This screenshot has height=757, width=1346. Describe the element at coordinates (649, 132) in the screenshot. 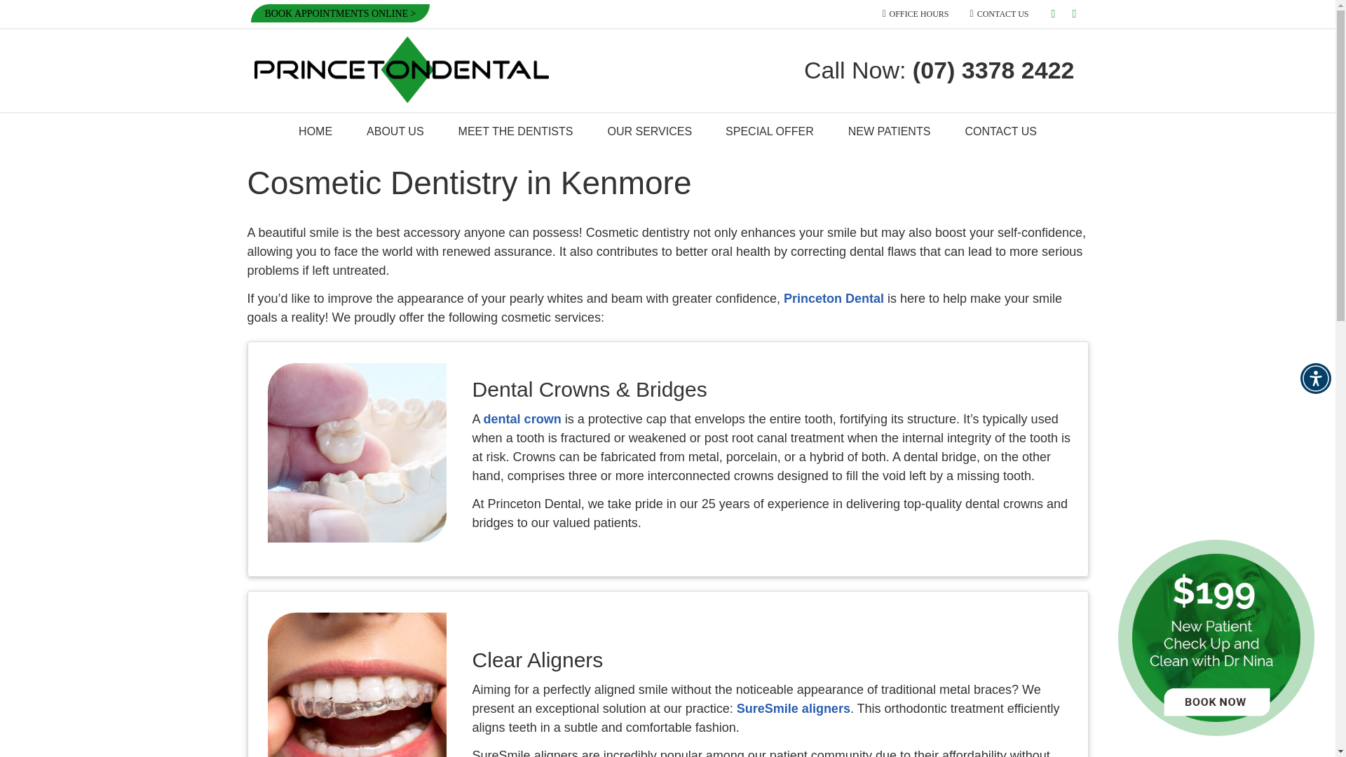

I see `OUR SERVICES` at that location.